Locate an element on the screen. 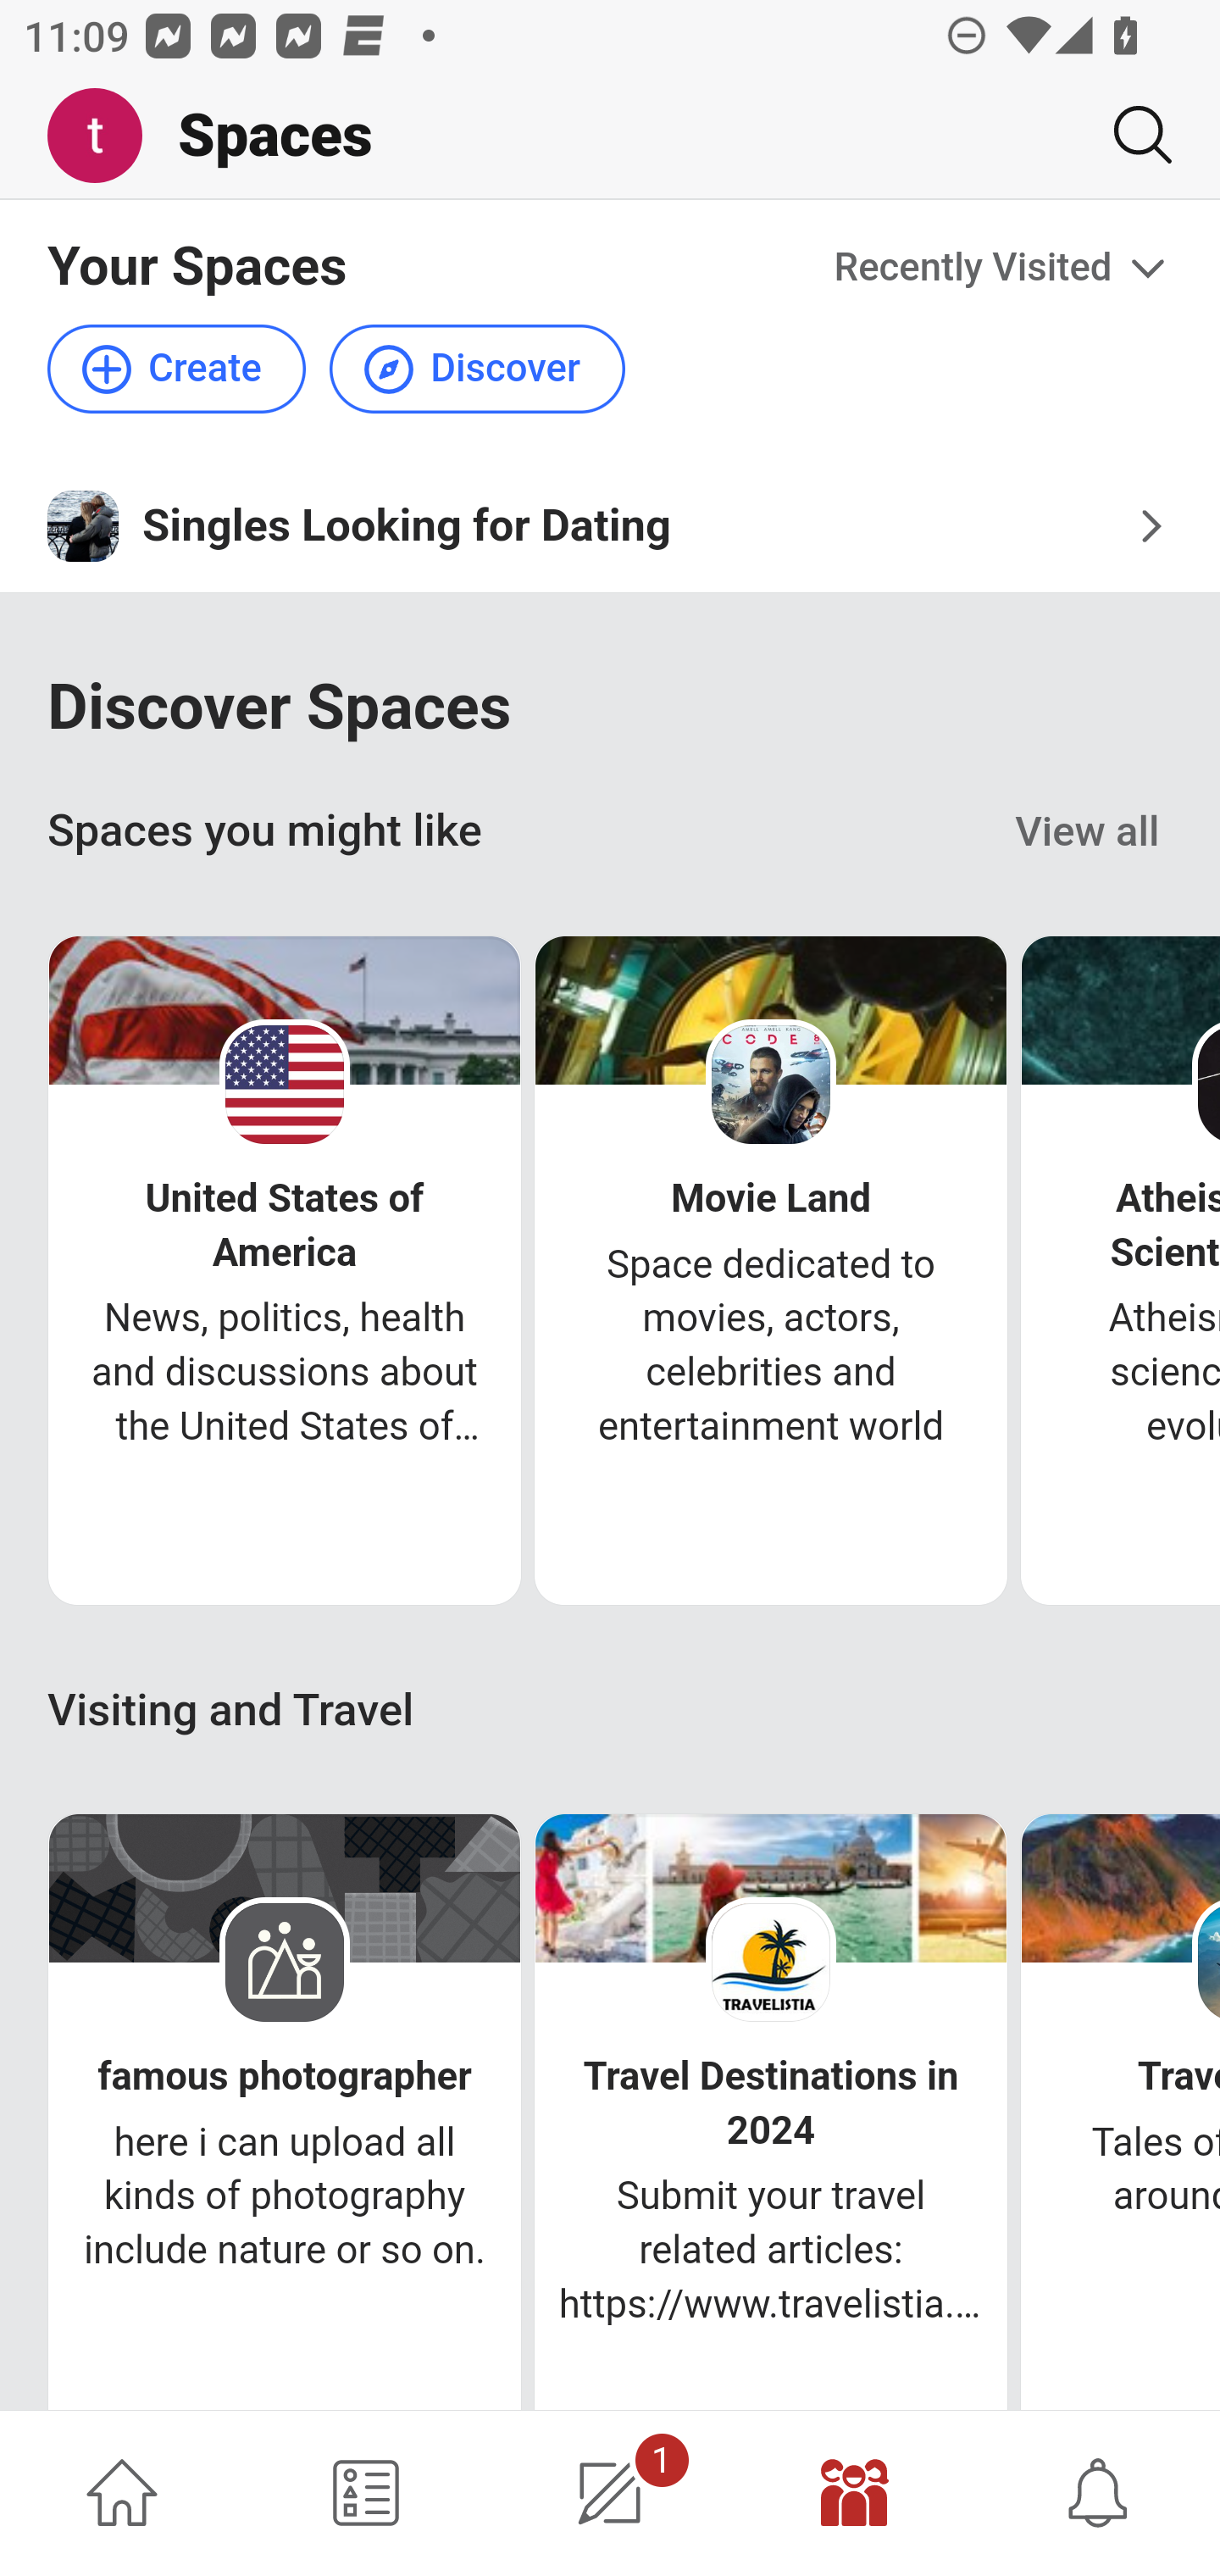 This screenshot has width=1220, height=2576. 1 is located at coordinates (610, 2493).